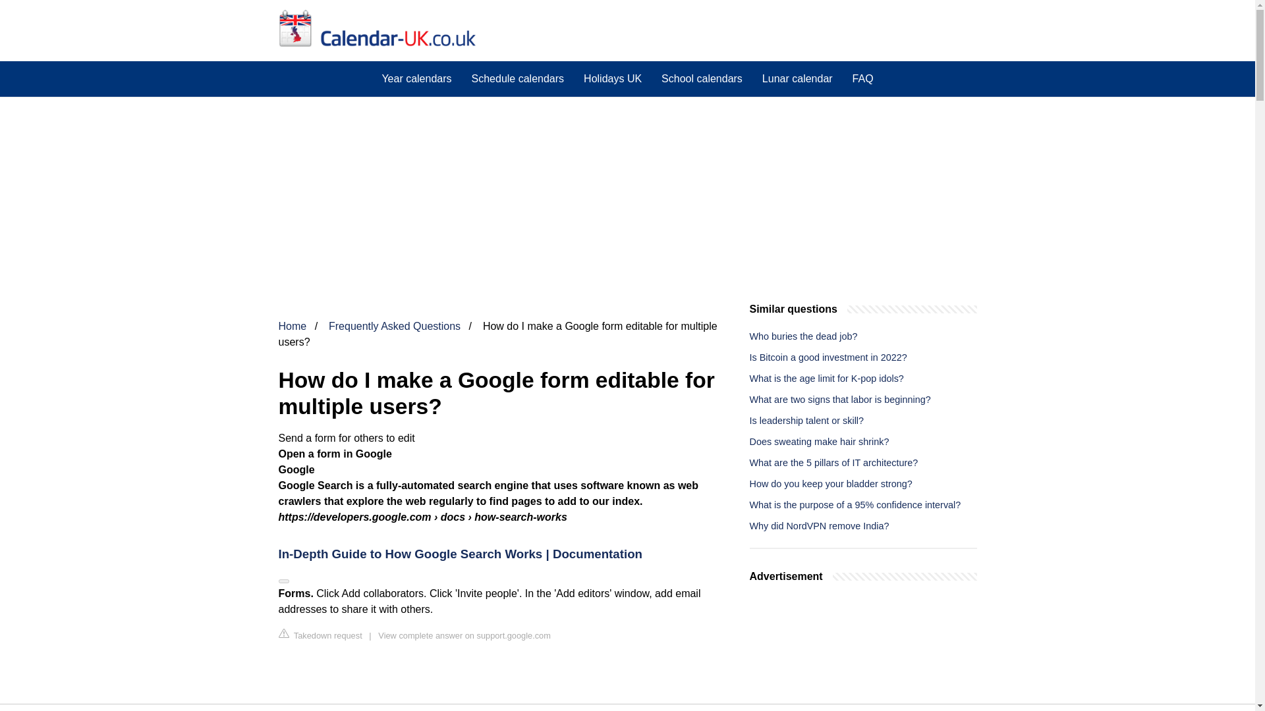 The image size is (1265, 711). I want to click on Home, so click(292, 327).